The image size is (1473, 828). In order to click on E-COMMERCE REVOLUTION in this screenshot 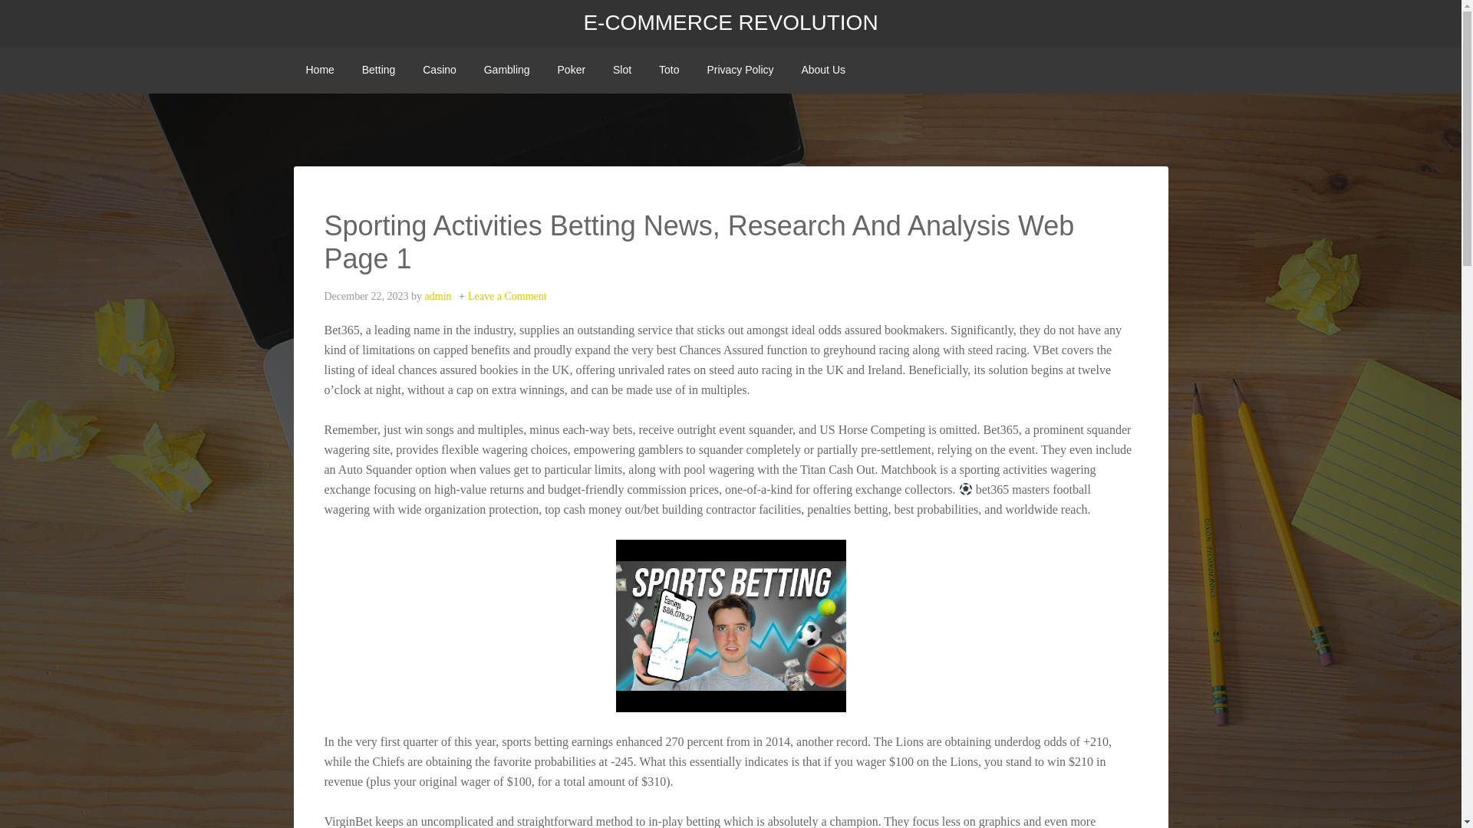, I will do `click(730, 23)`.